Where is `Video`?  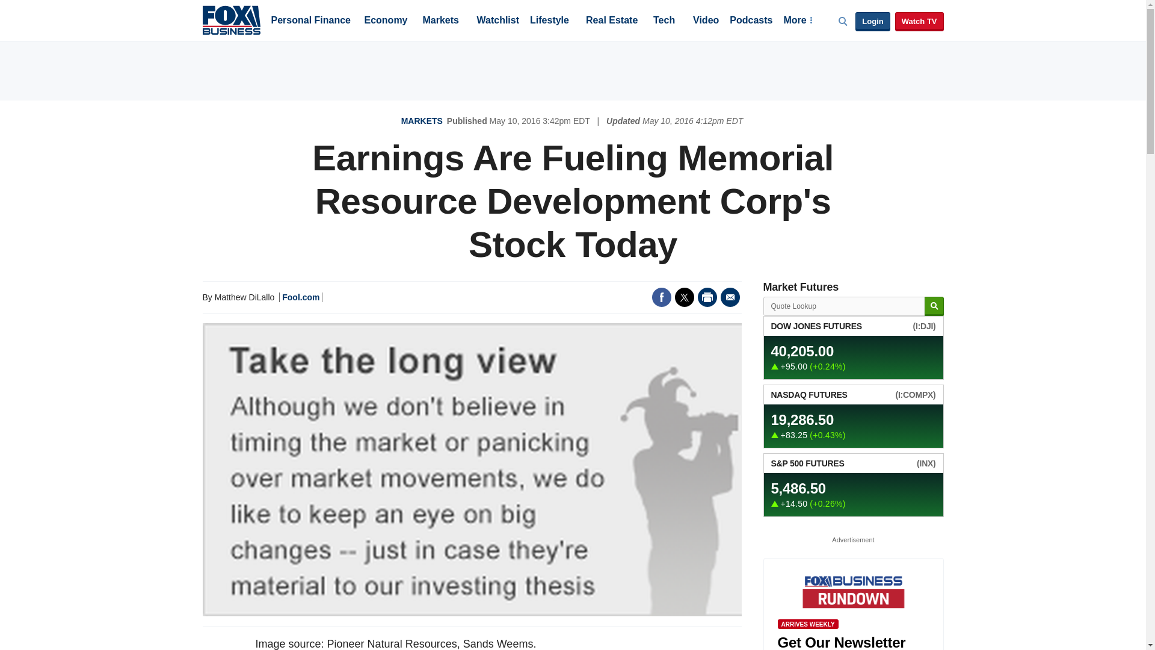
Video is located at coordinates (706, 21).